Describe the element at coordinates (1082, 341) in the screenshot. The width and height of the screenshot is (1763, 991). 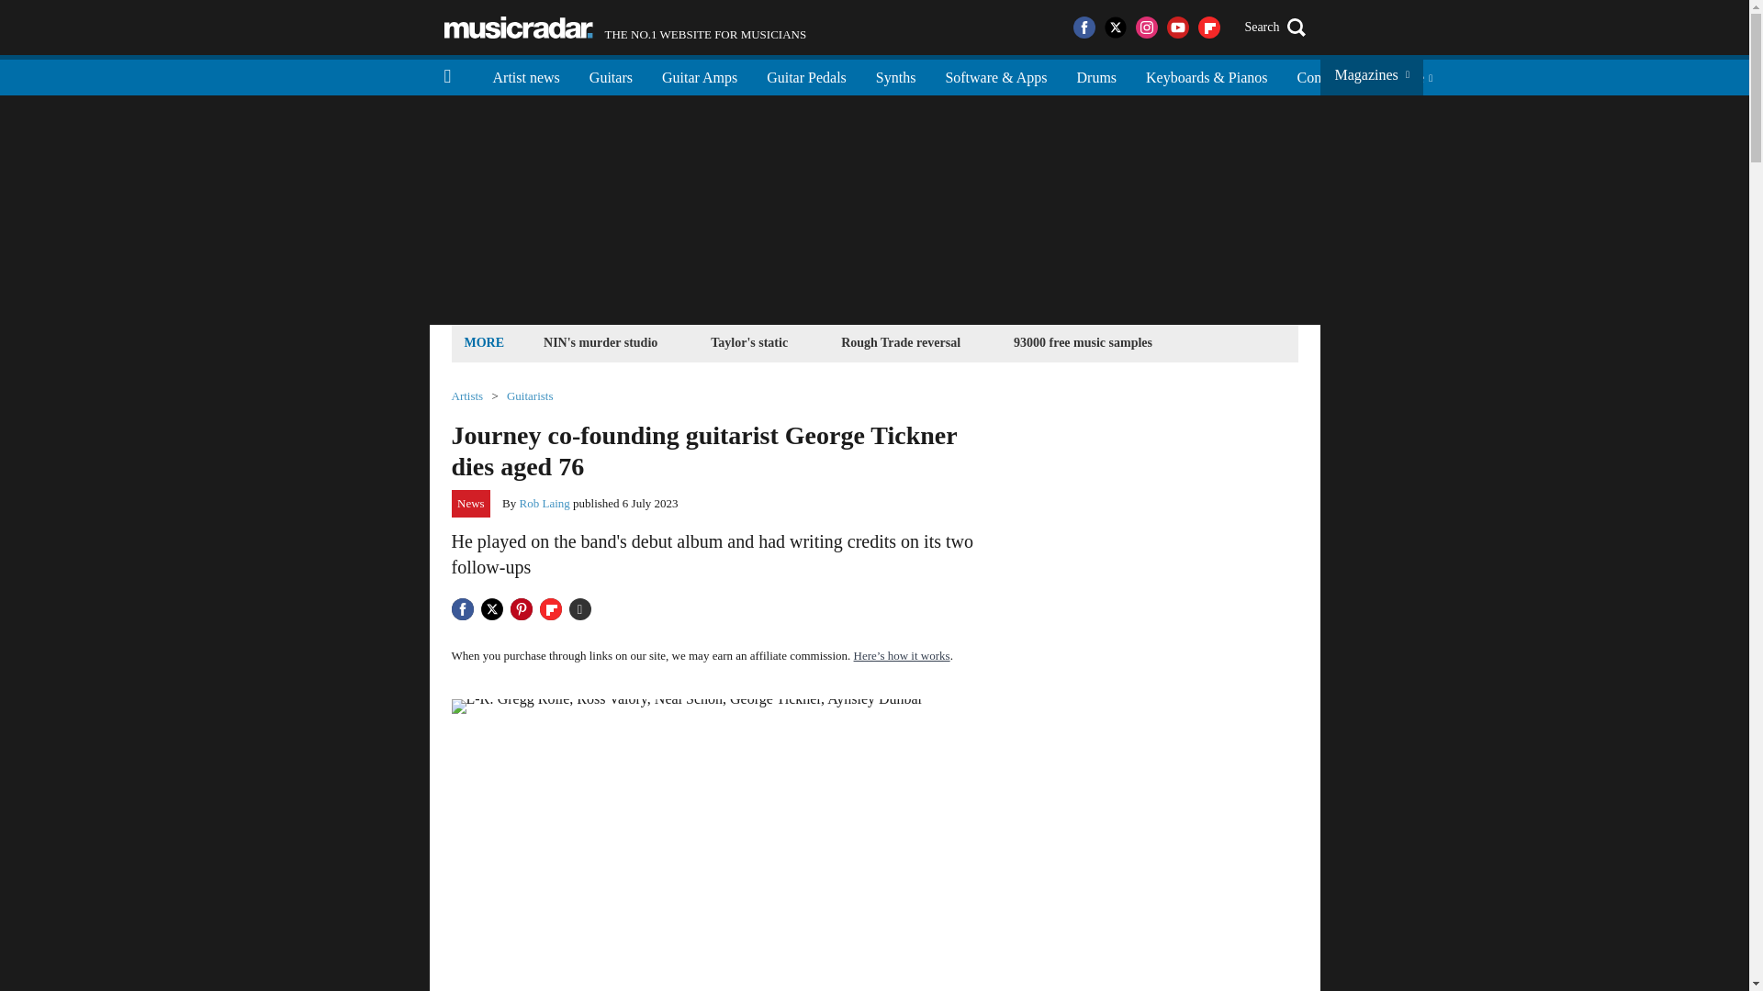
I see `93000 free music samples` at that location.